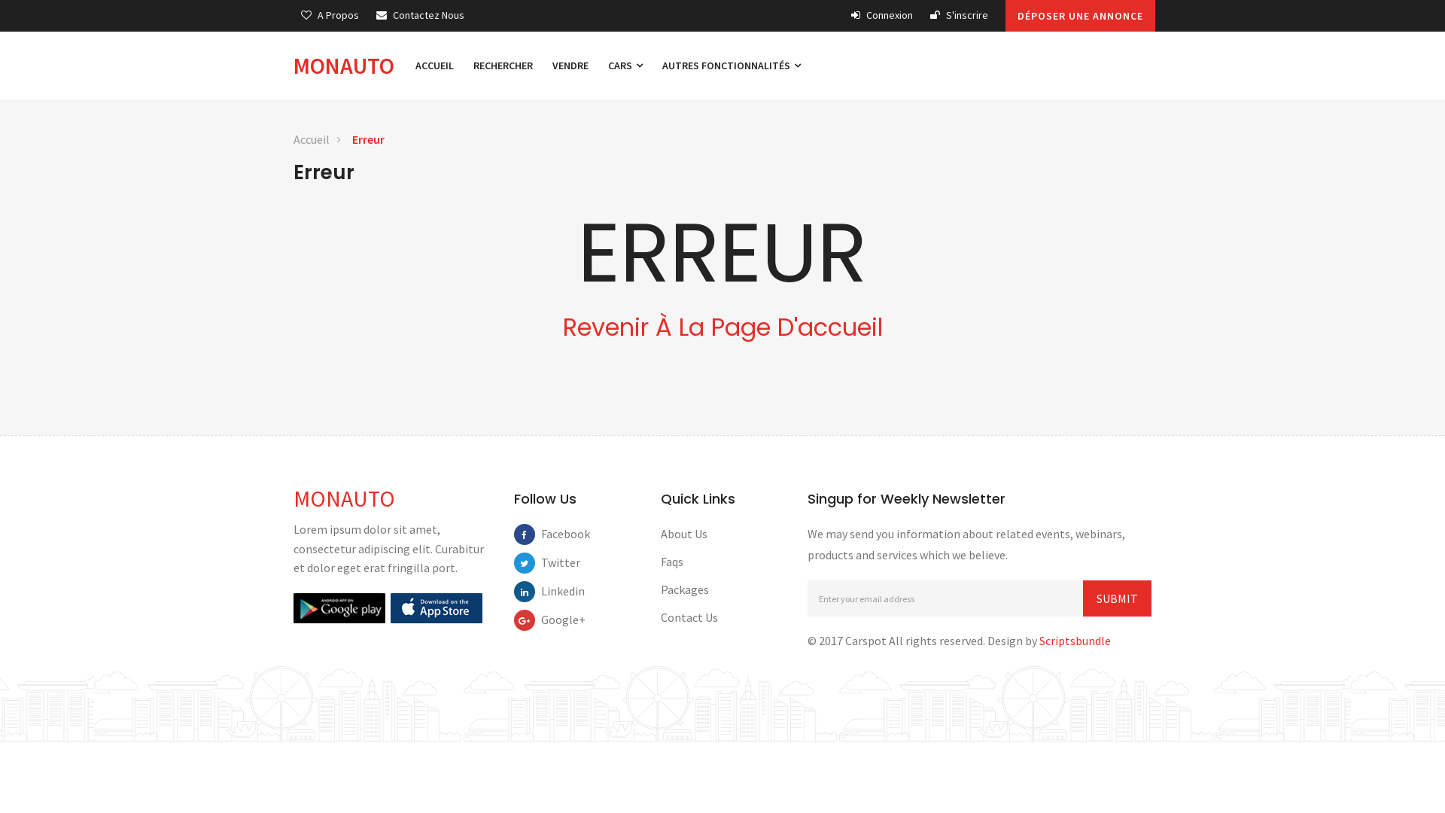 This screenshot has width=1445, height=813. Describe the element at coordinates (882, 15) in the screenshot. I see `Connexion` at that location.